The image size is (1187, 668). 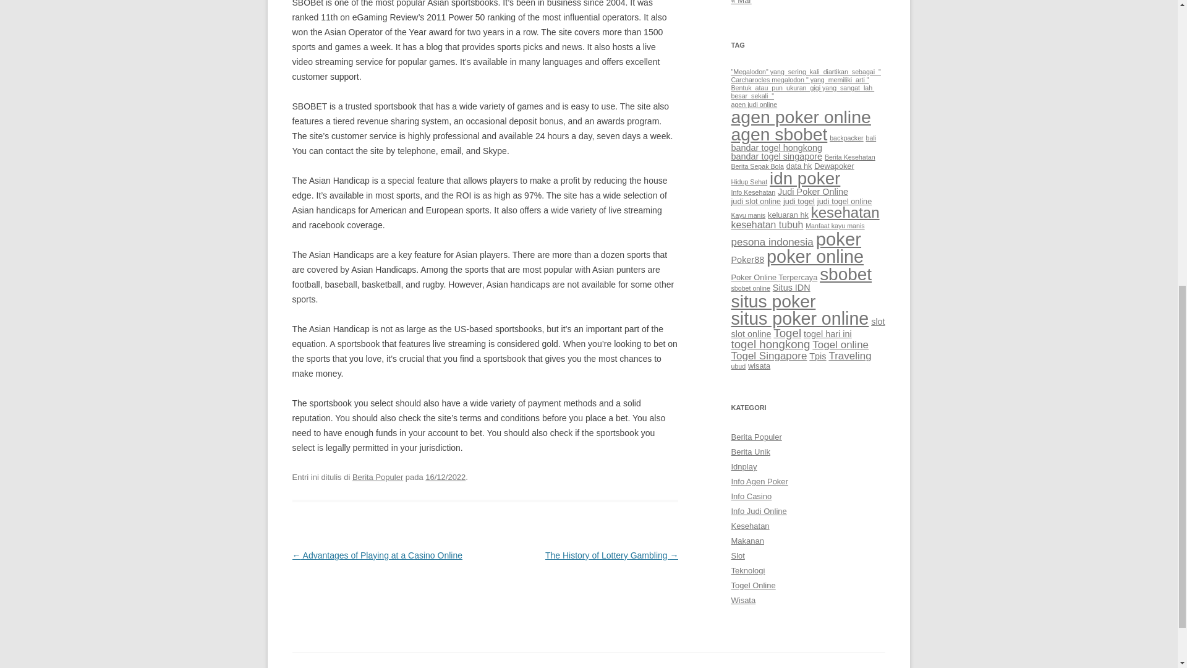 I want to click on bali, so click(x=872, y=137).